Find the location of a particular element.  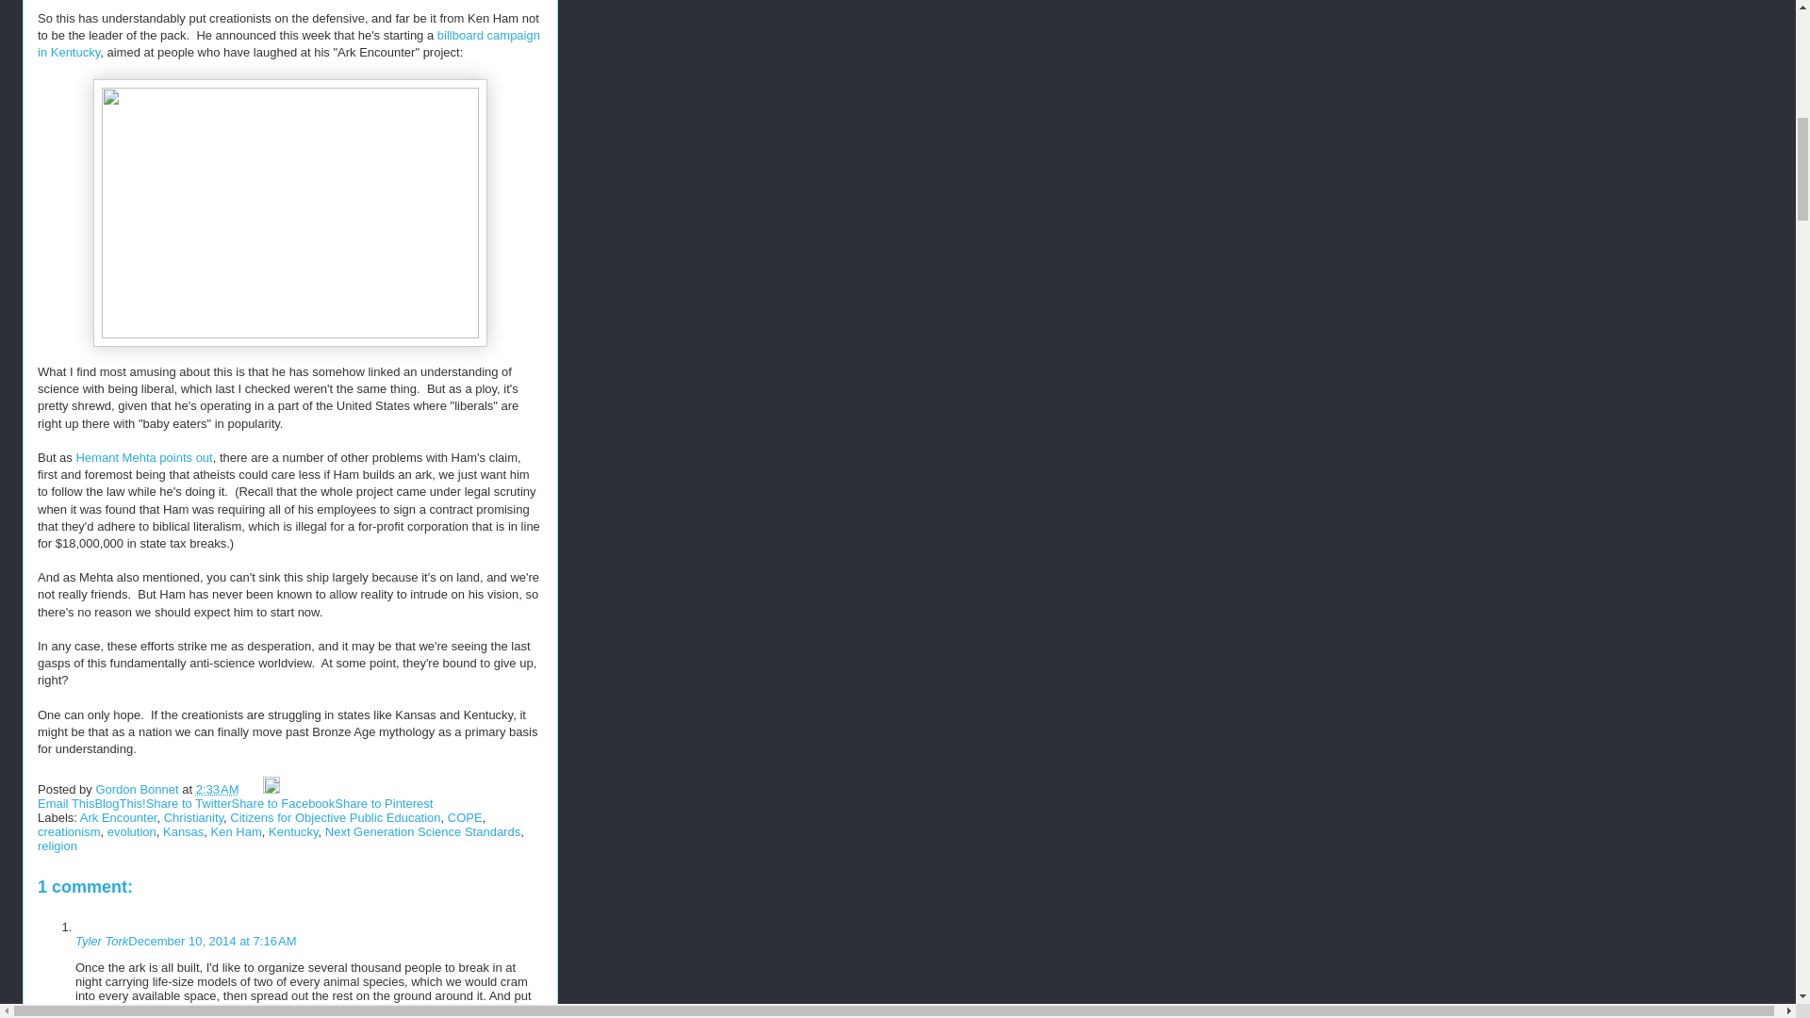

Email This is located at coordinates (66, 803).